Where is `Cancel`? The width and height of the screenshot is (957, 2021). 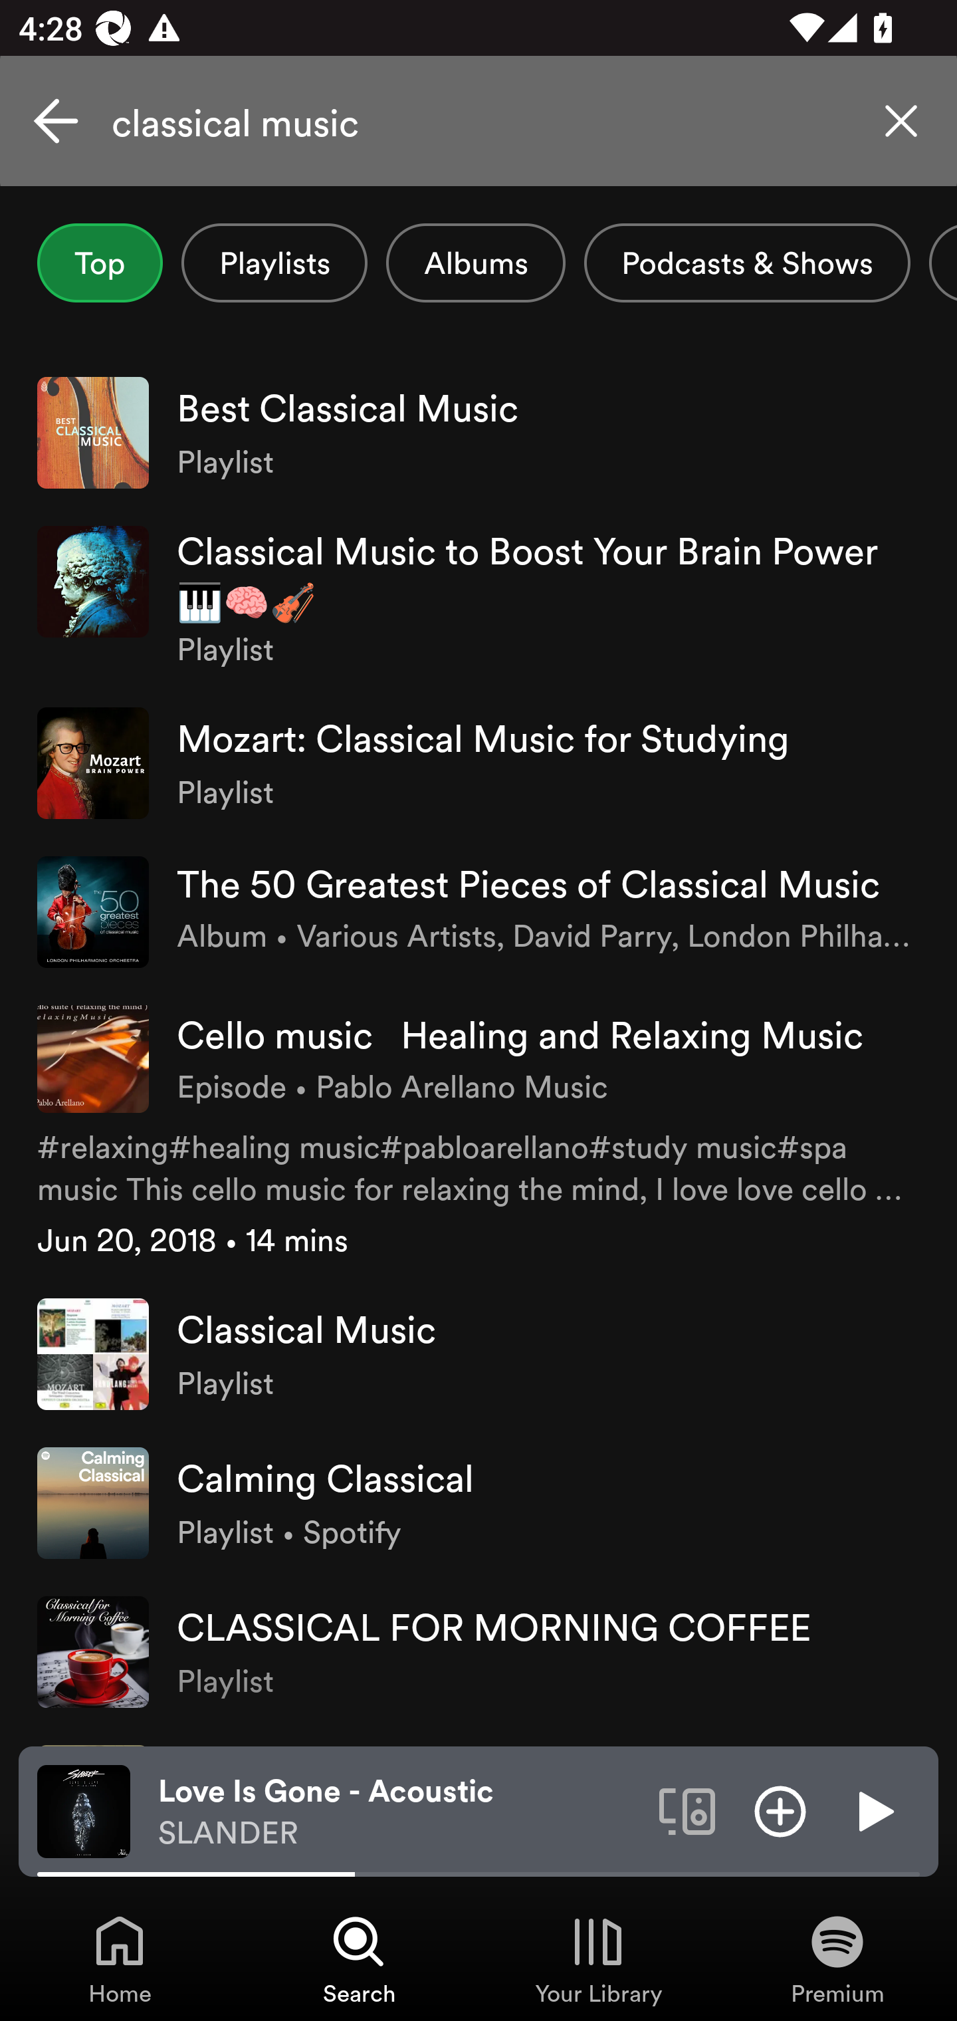 Cancel is located at coordinates (56, 121).